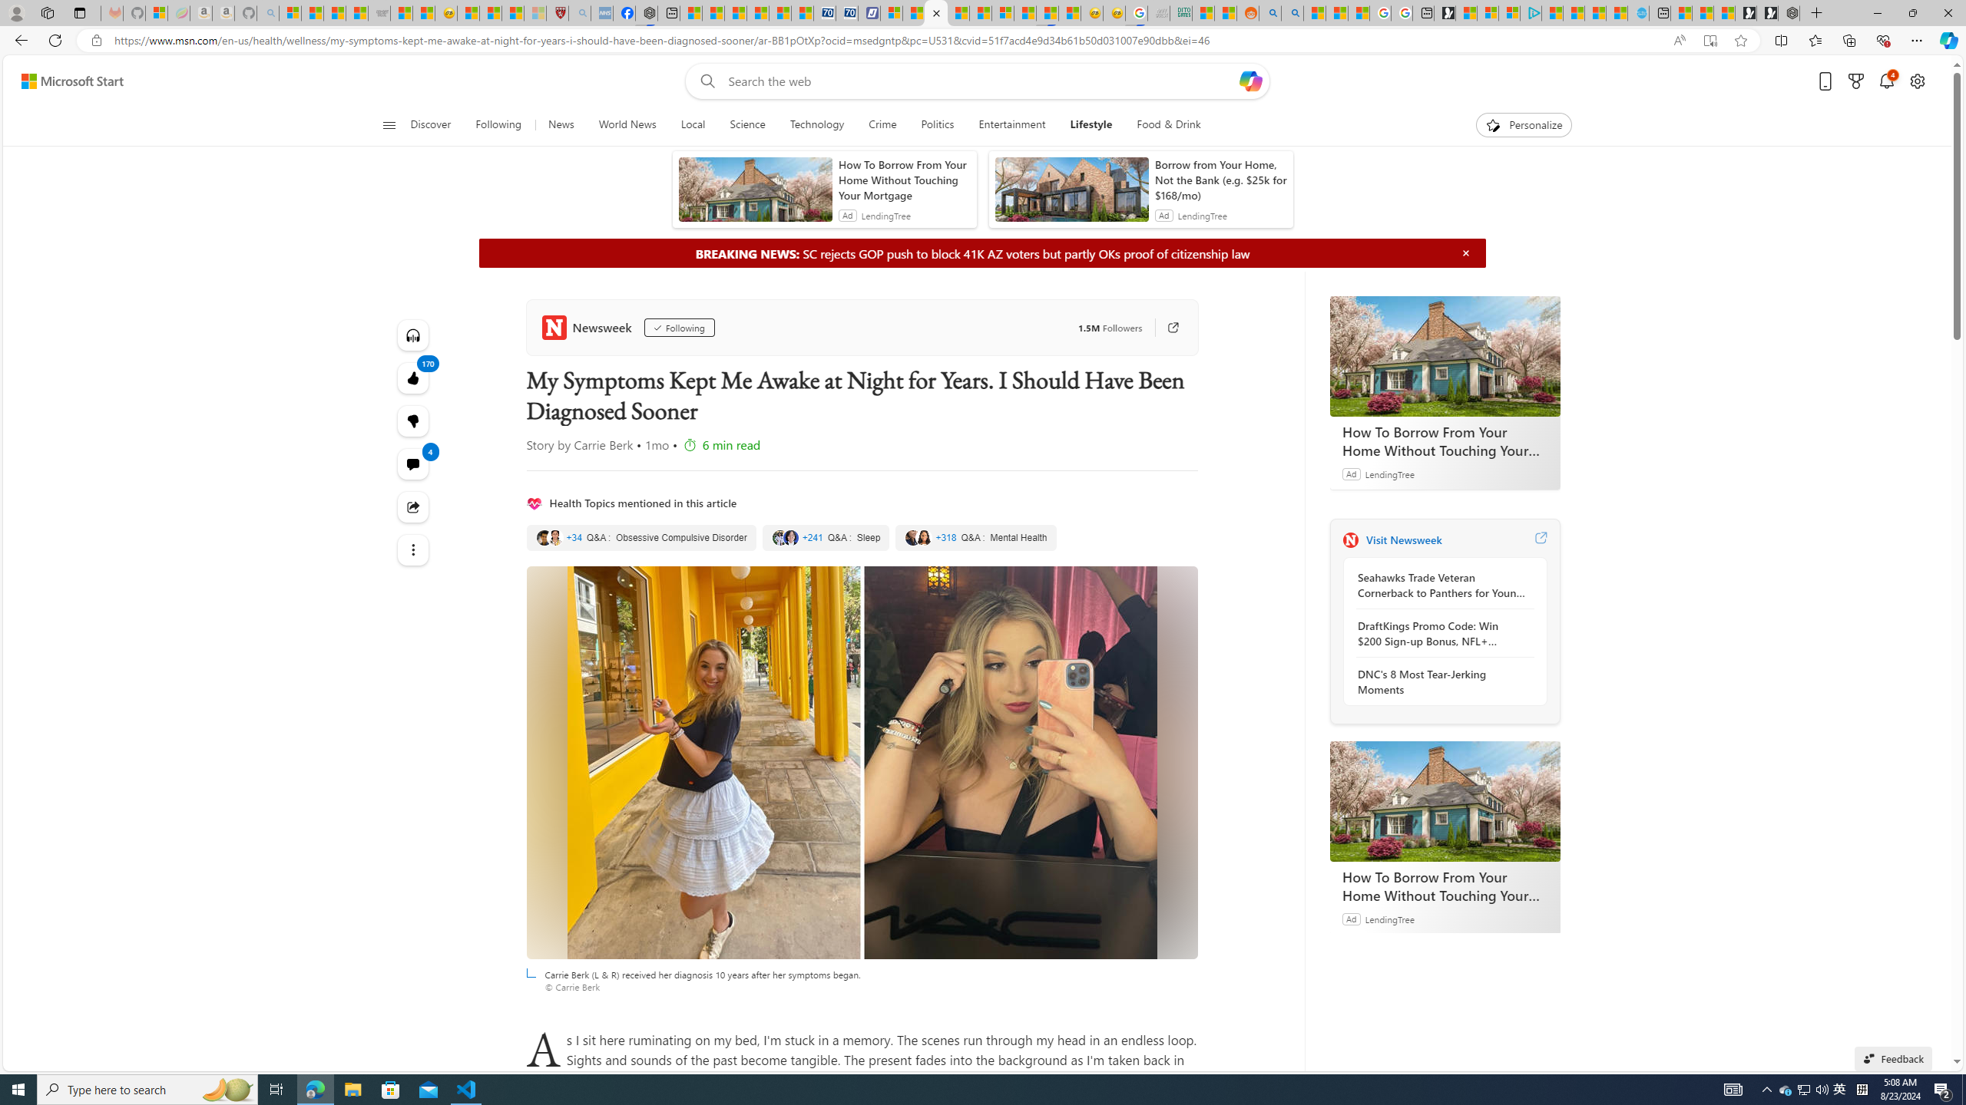  What do you see at coordinates (560, 125) in the screenshot?
I see `News` at bounding box center [560, 125].